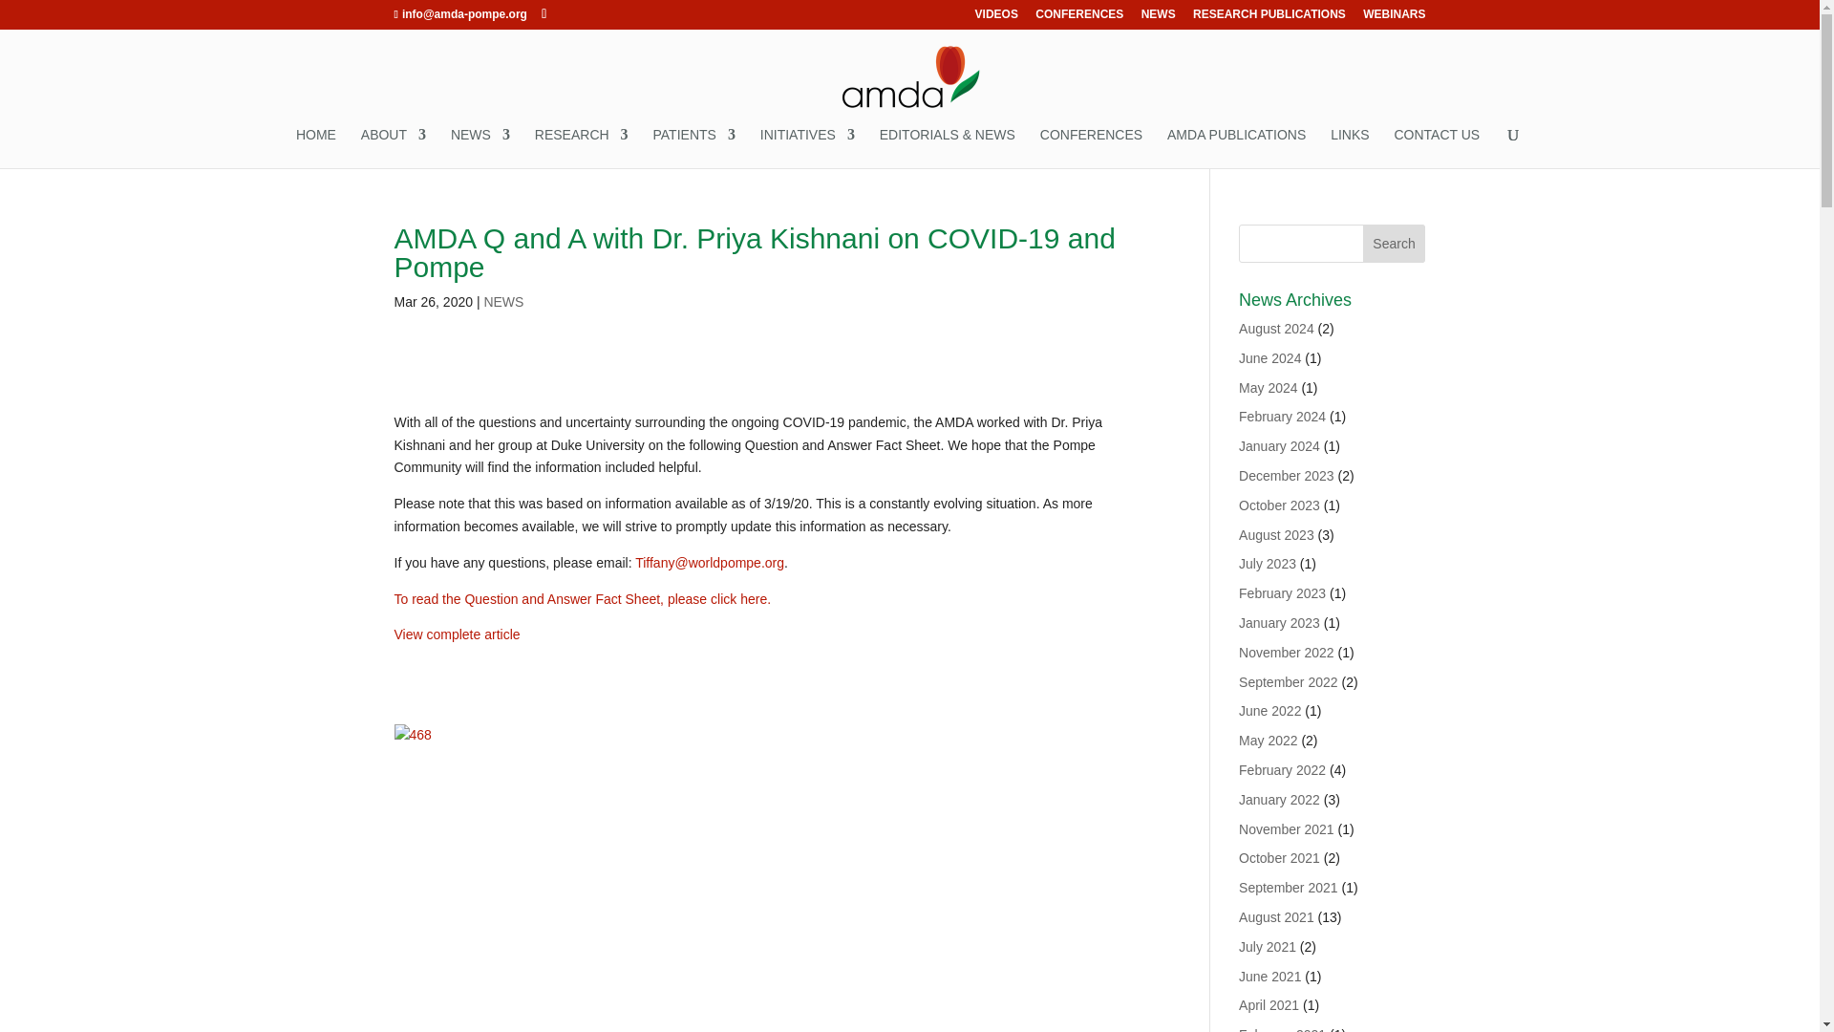 The image size is (1834, 1032). I want to click on CONFERENCES, so click(1079, 18).